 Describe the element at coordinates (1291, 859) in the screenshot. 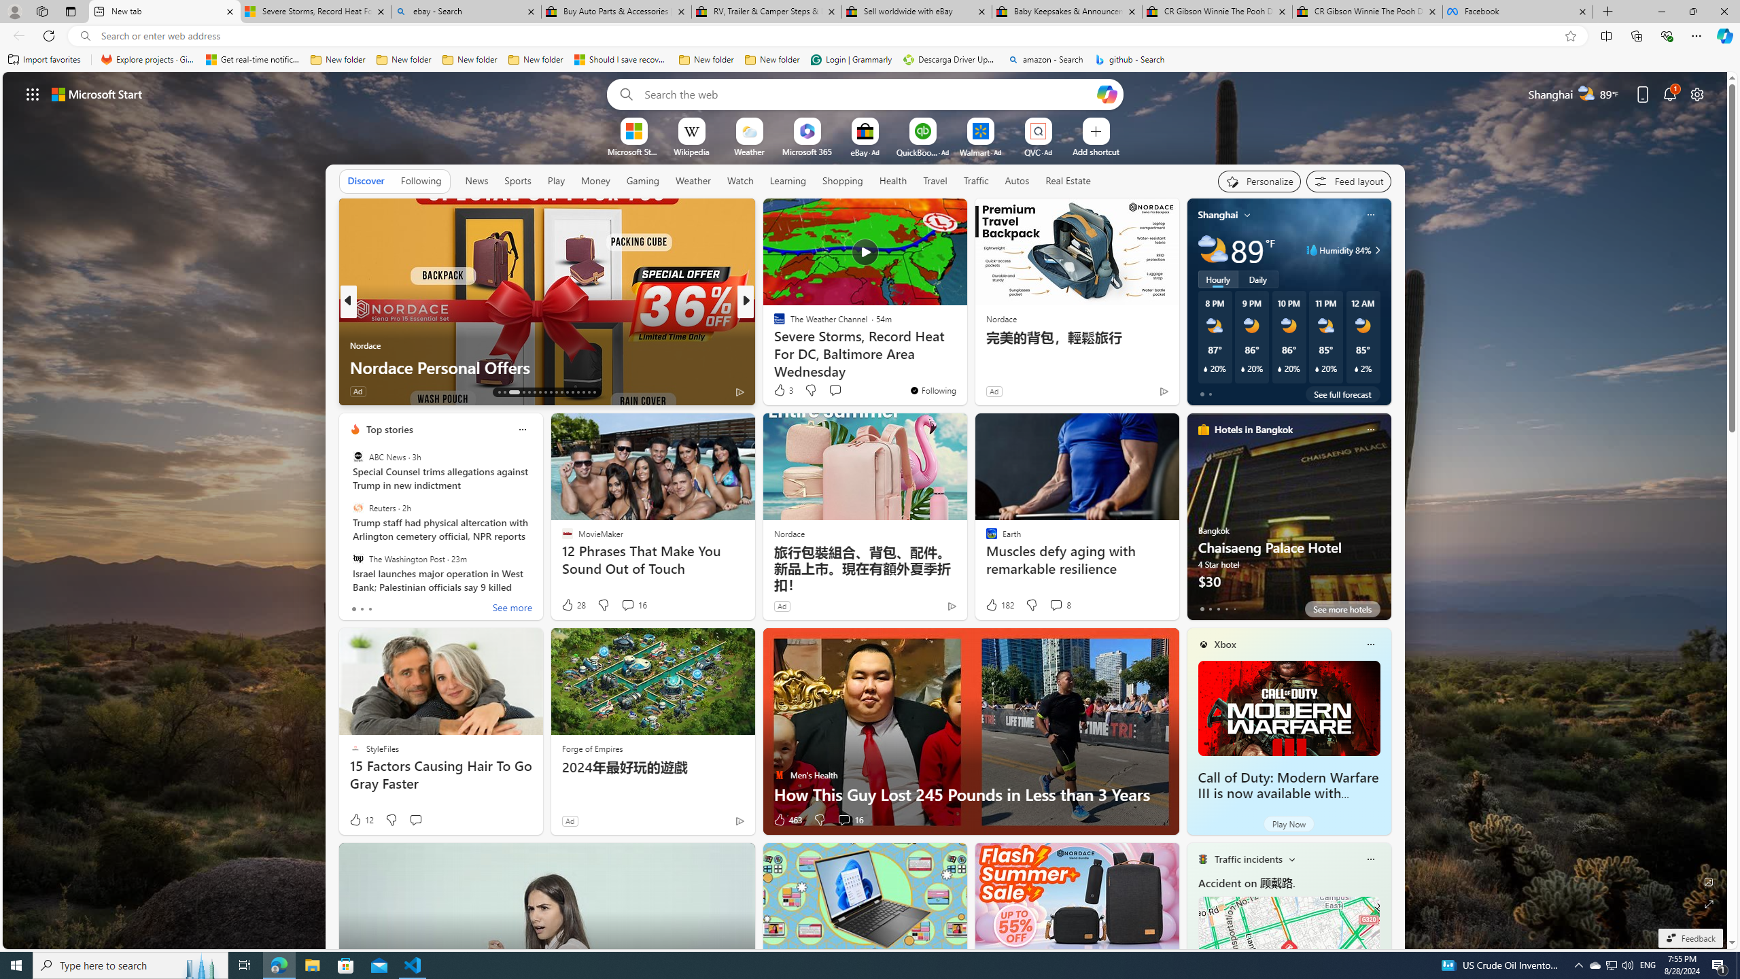

I see `Change scenarios` at that location.